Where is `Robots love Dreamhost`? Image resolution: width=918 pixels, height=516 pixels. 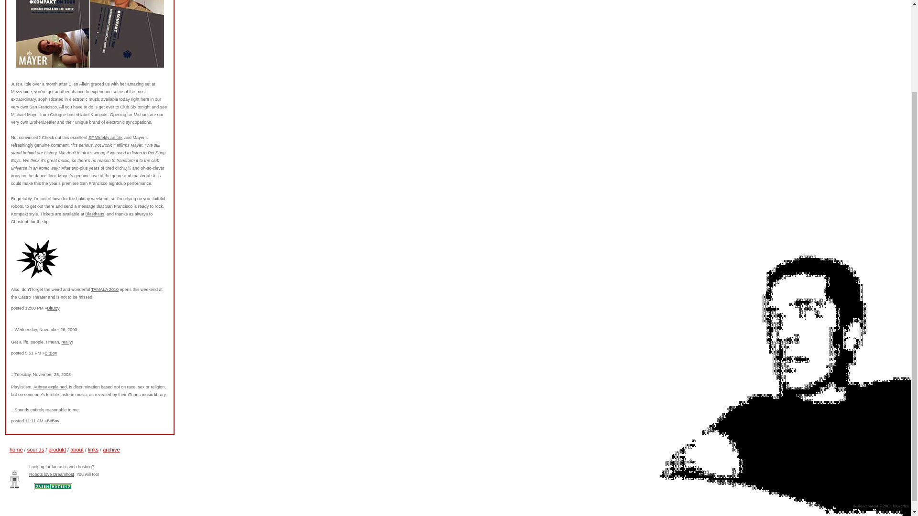 Robots love Dreamhost is located at coordinates (52, 474).